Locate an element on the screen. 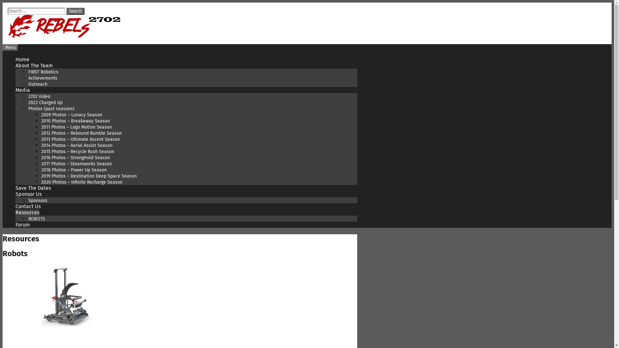  Menu is located at coordinates (10, 48).